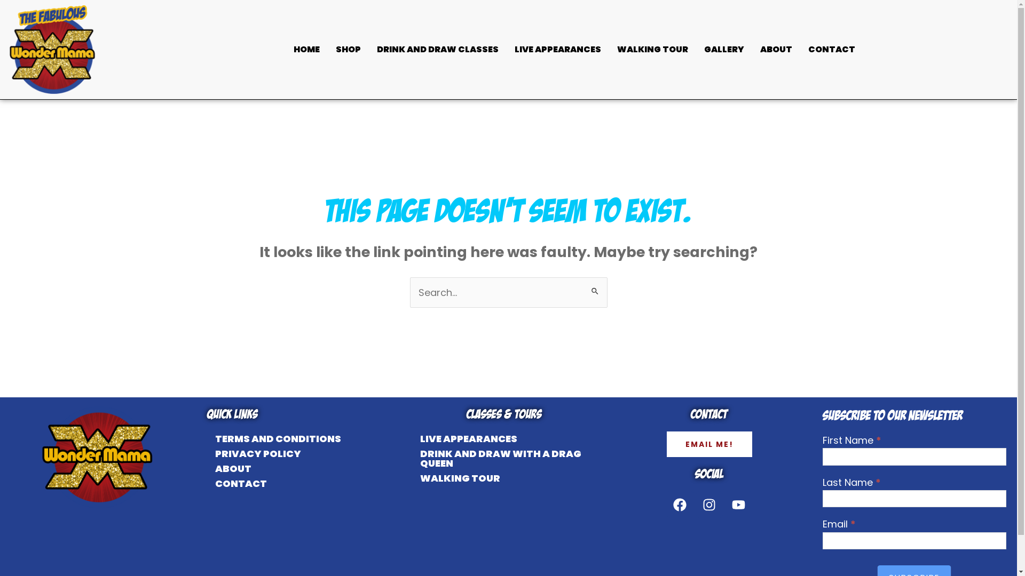 This screenshot has height=576, width=1025. What do you see at coordinates (278, 454) in the screenshot?
I see `PRIVACY POLICY` at bounding box center [278, 454].